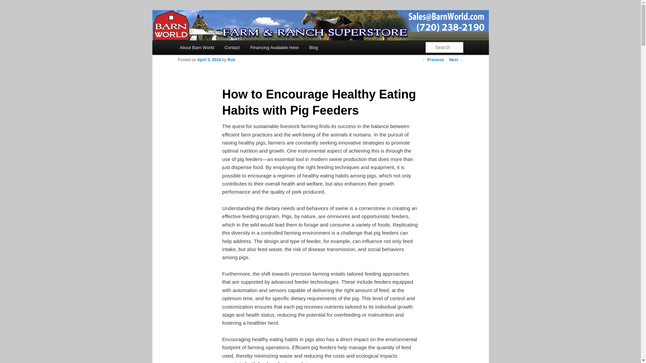 The height and width of the screenshot is (363, 646). Describe the element at coordinates (209, 59) in the screenshot. I see `10:08 pm` at that location.